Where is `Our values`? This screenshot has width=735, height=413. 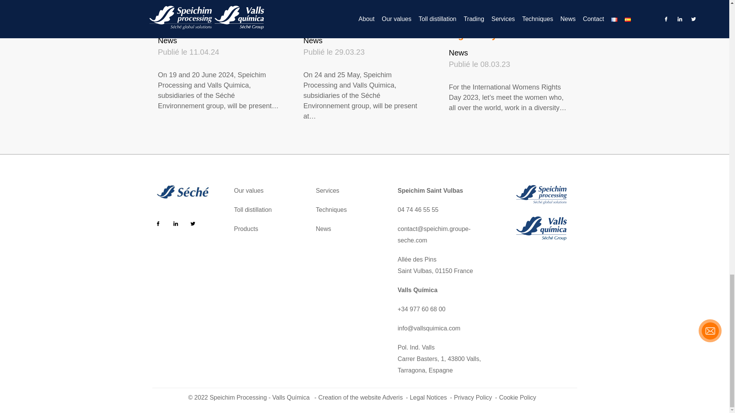
Our values is located at coordinates (248, 190).